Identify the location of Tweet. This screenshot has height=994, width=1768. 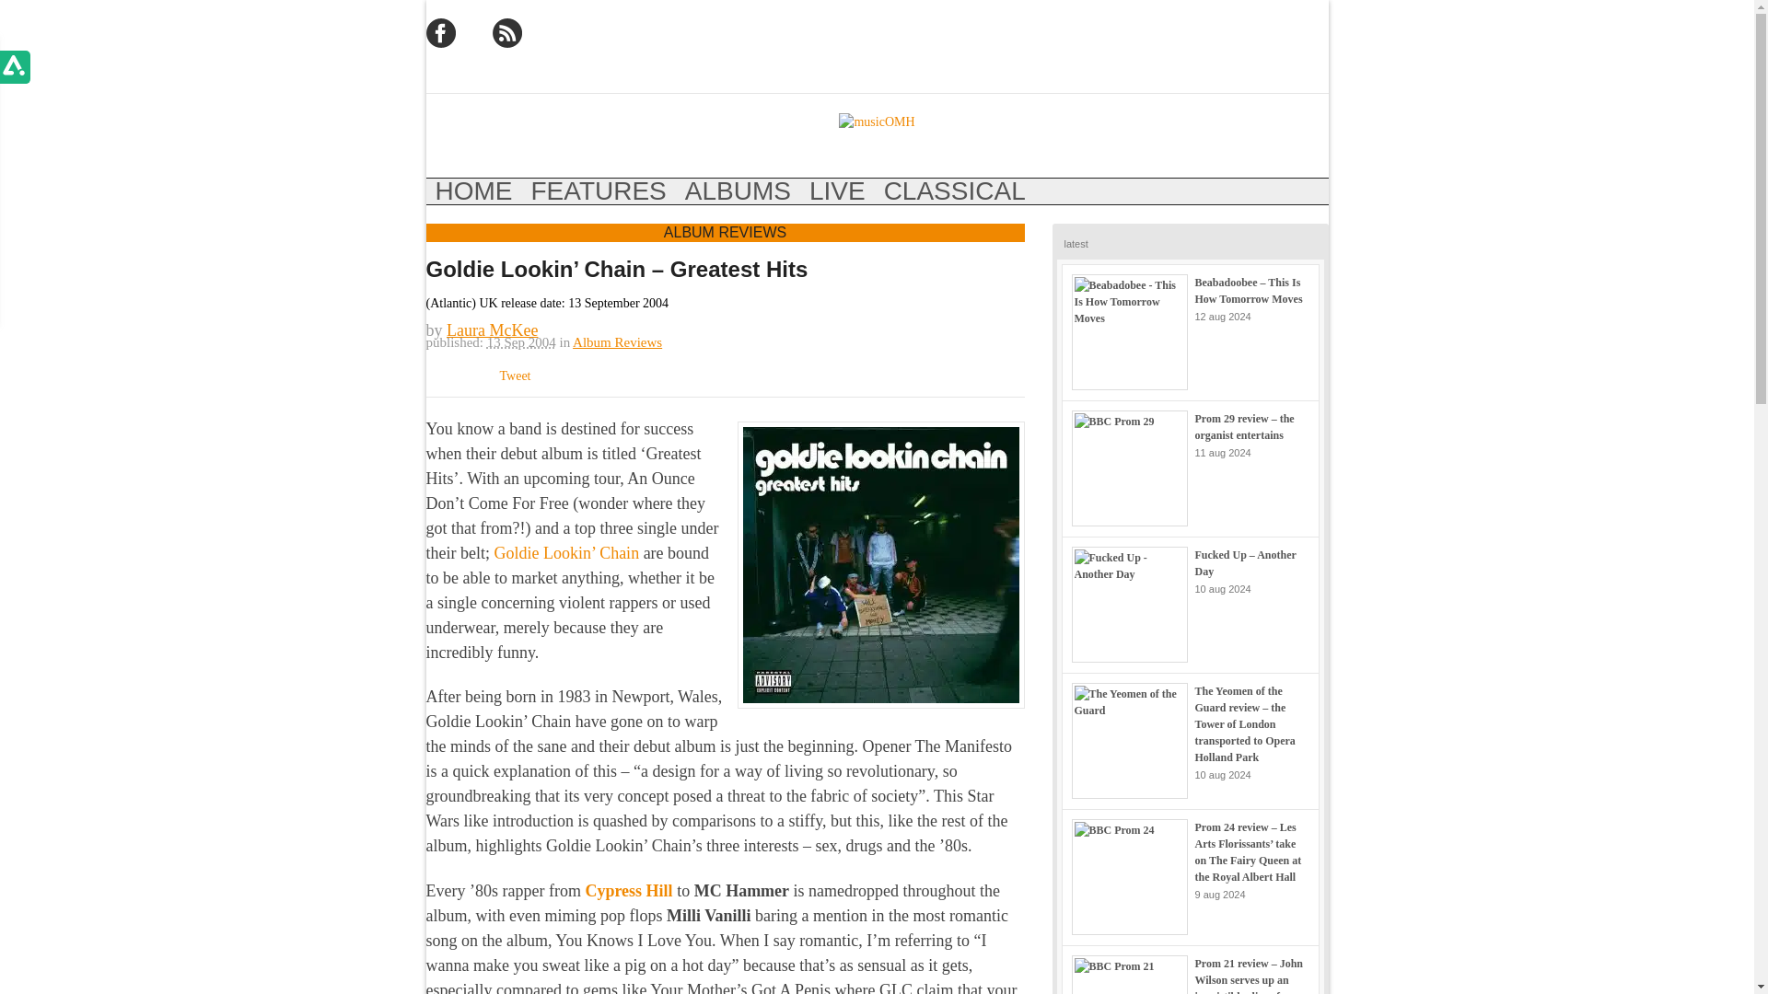
(514, 374).